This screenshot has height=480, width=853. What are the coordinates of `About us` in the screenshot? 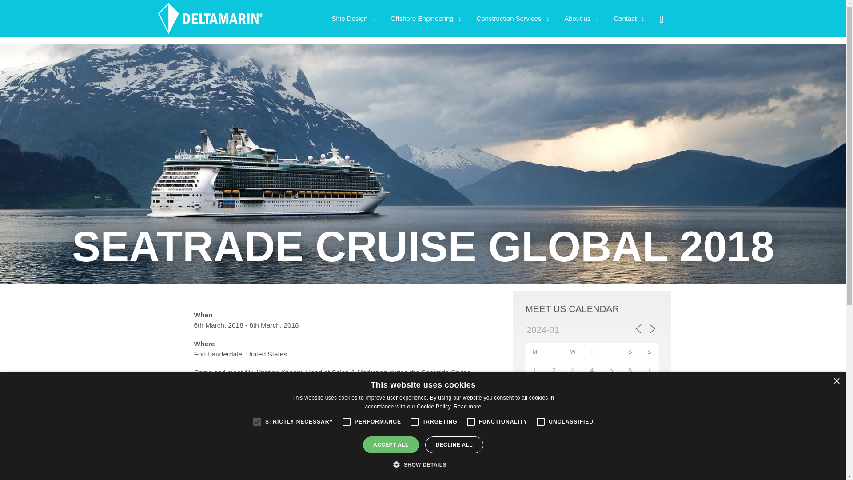 It's located at (581, 19).